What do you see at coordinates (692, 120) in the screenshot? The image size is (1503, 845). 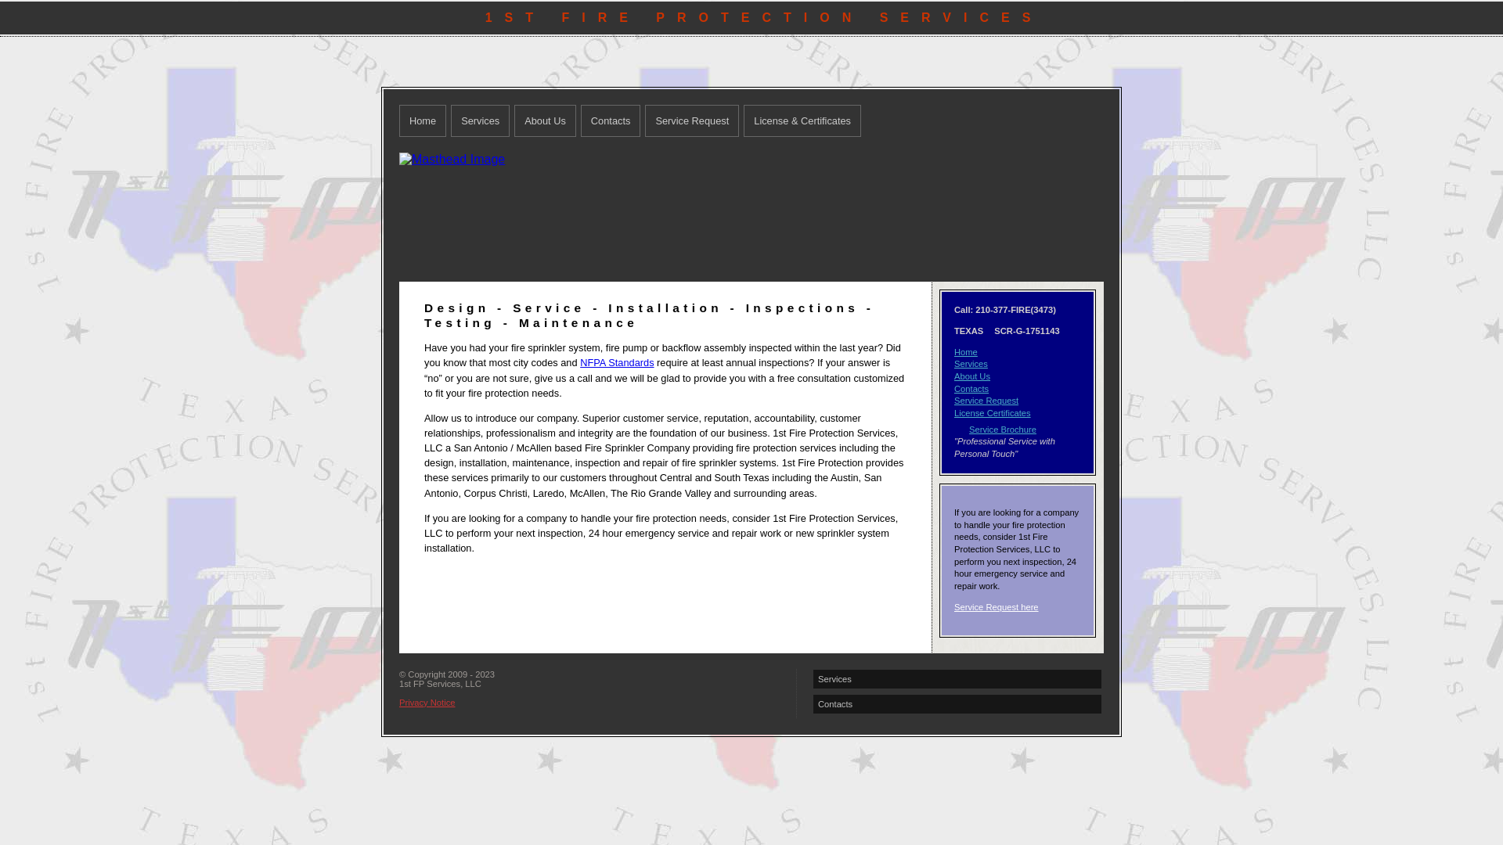 I see `Service Request` at bounding box center [692, 120].